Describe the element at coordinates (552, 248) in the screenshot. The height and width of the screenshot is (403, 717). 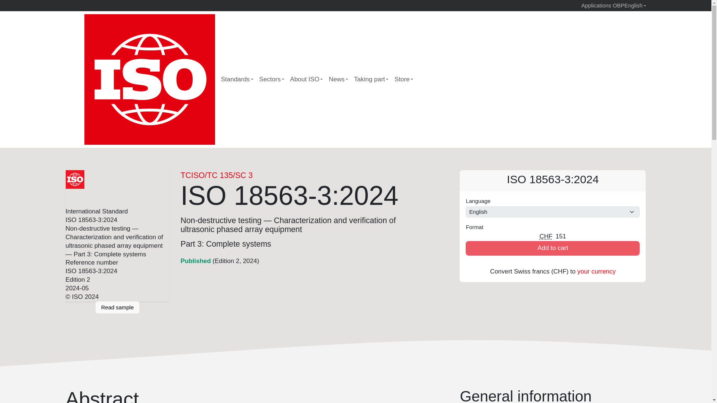
I see `Add to cart` at that location.